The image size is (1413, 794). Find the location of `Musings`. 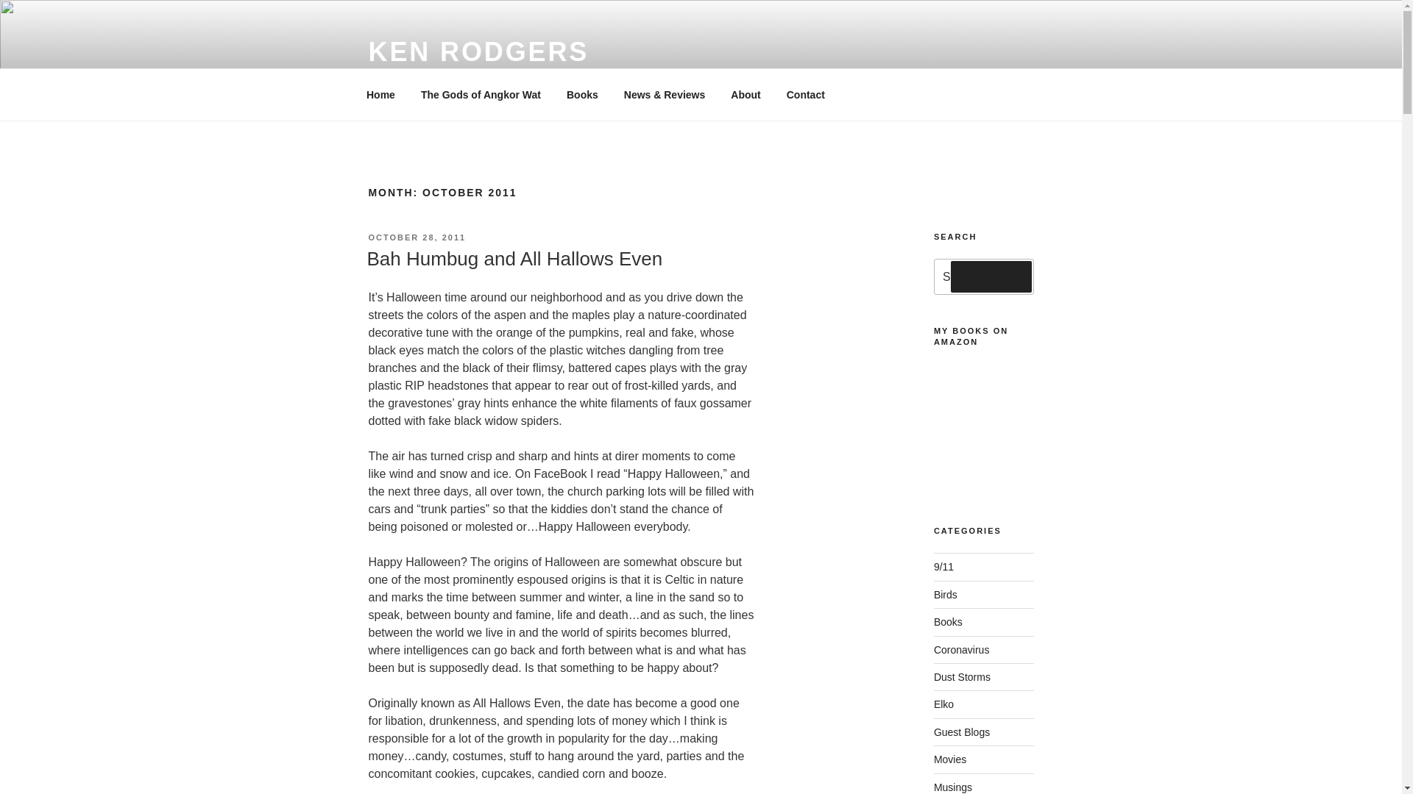

Musings is located at coordinates (952, 787).